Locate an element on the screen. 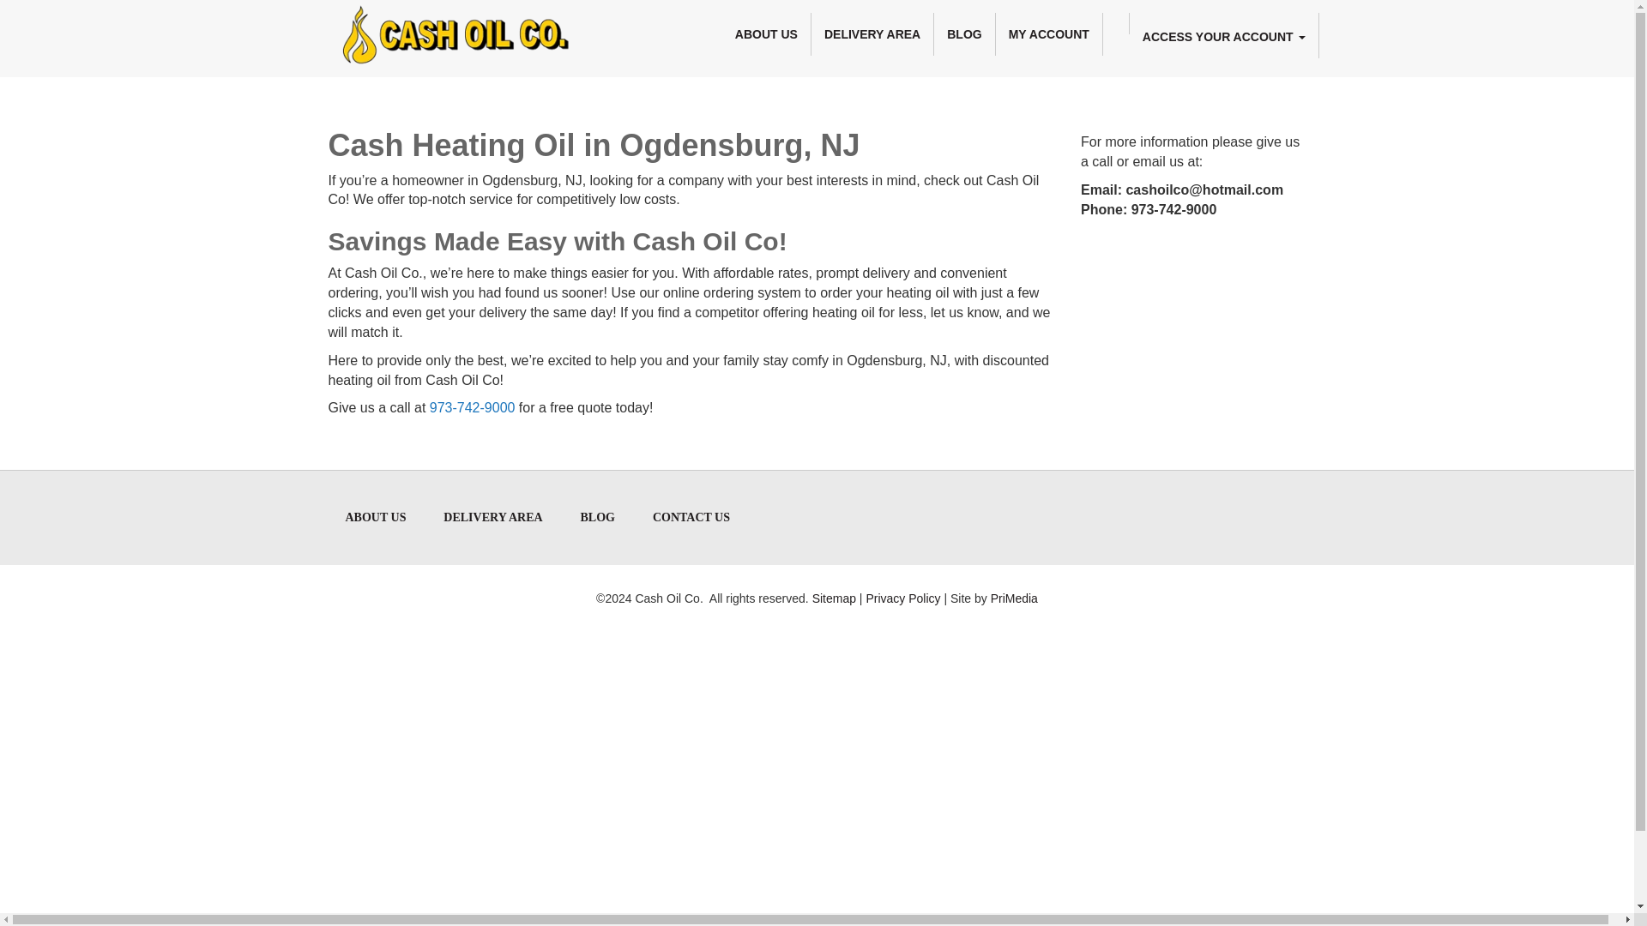 This screenshot has height=926, width=1647. ABOUT US is located at coordinates (766, 34).